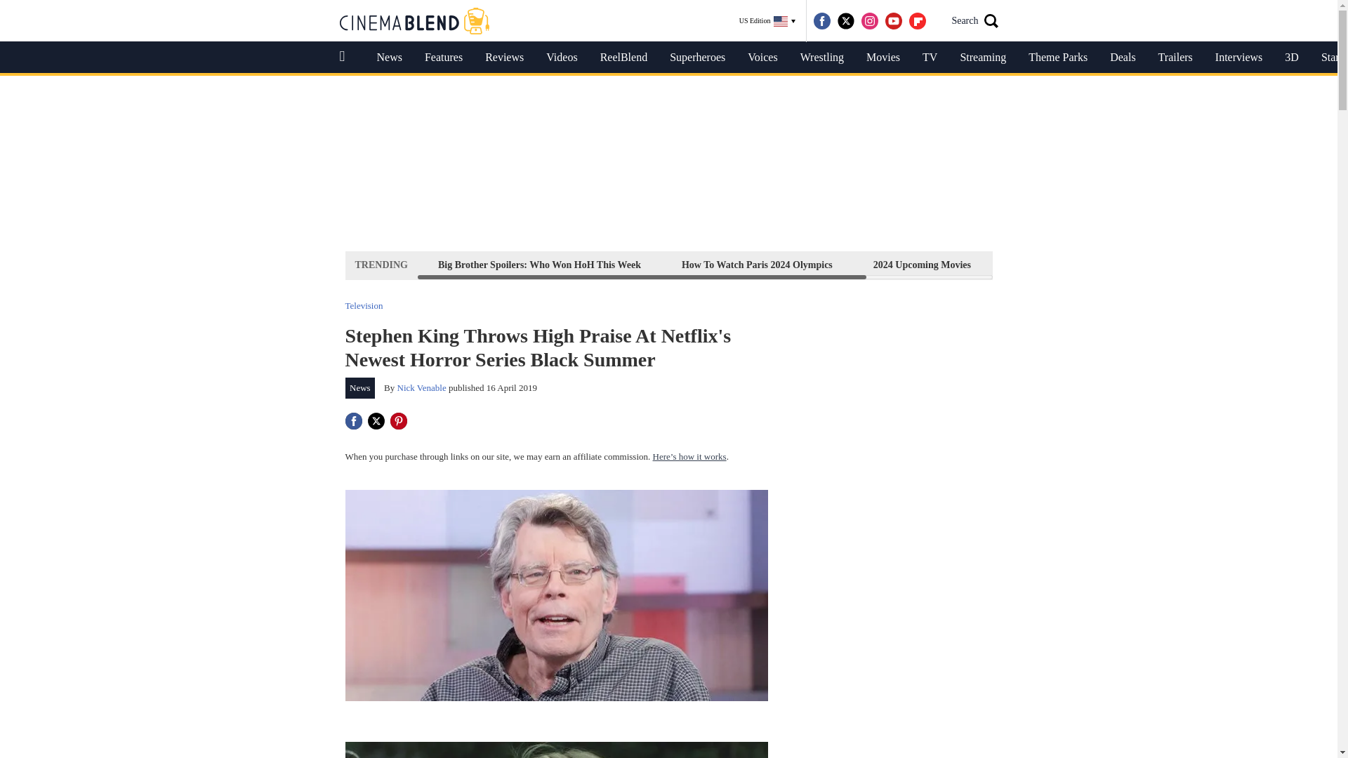 Image resolution: width=1348 pixels, height=758 pixels. What do you see at coordinates (1238, 58) in the screenshot?
I see `Interviews` at bounding box center [1238, 58].